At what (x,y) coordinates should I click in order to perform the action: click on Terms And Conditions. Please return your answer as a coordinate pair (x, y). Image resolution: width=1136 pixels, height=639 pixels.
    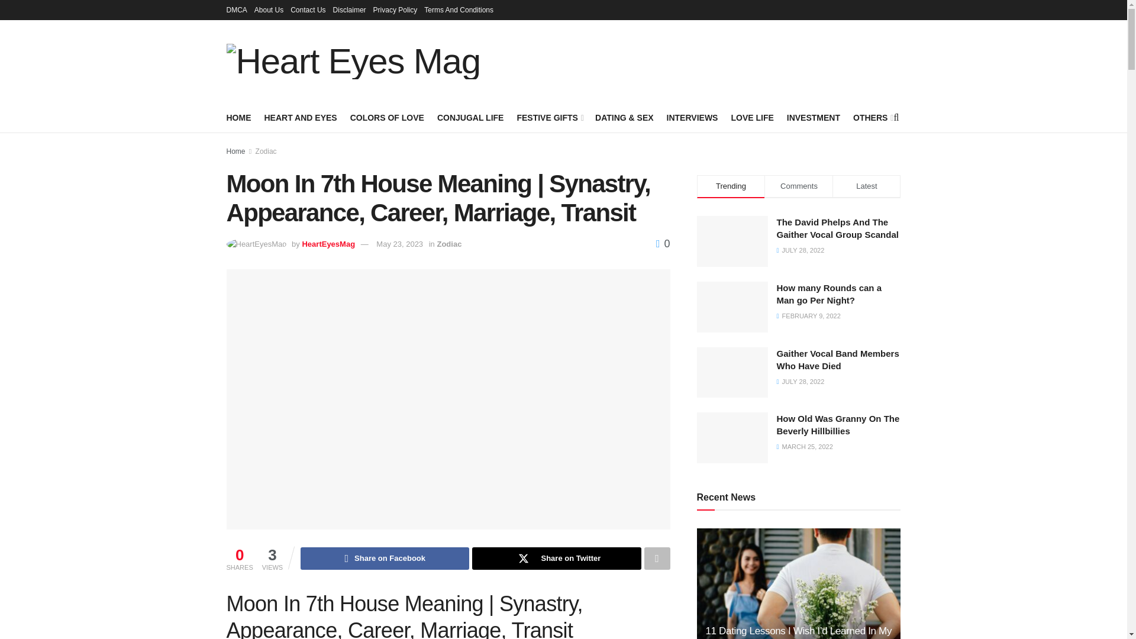
    Looking at the image, I should click on (458, 9).